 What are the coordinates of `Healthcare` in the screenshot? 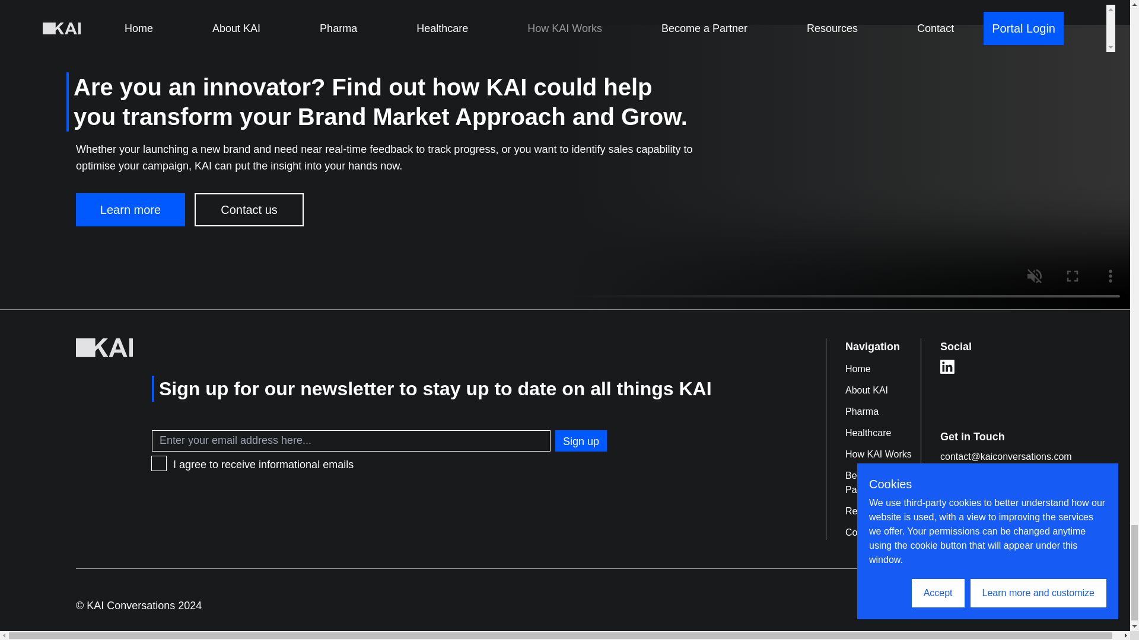 It's located at (883, 430).